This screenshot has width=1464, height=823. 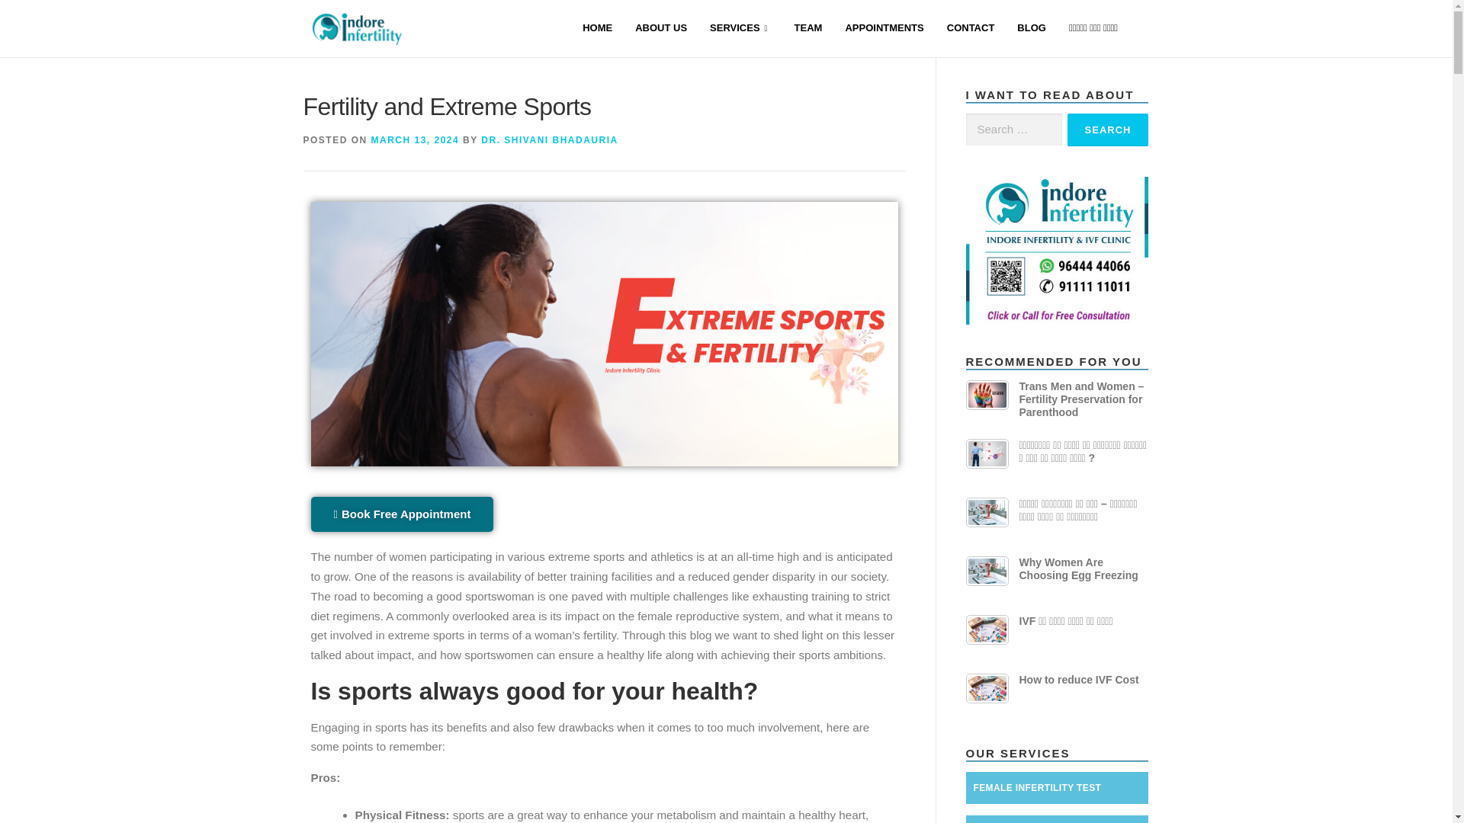 What do you see at coordinates (971, 29) in the screenshot?
I see `CONTACT` at bounding box center [971, 29].